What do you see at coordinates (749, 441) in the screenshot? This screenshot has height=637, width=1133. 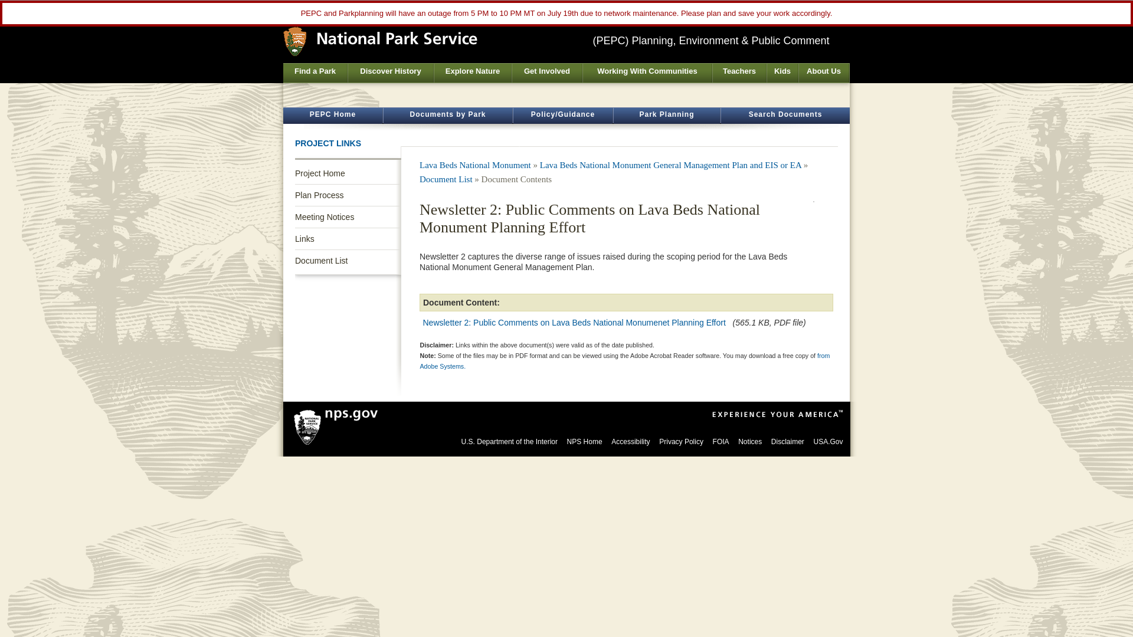 I see `Notices` at bounding box center [749, 441].